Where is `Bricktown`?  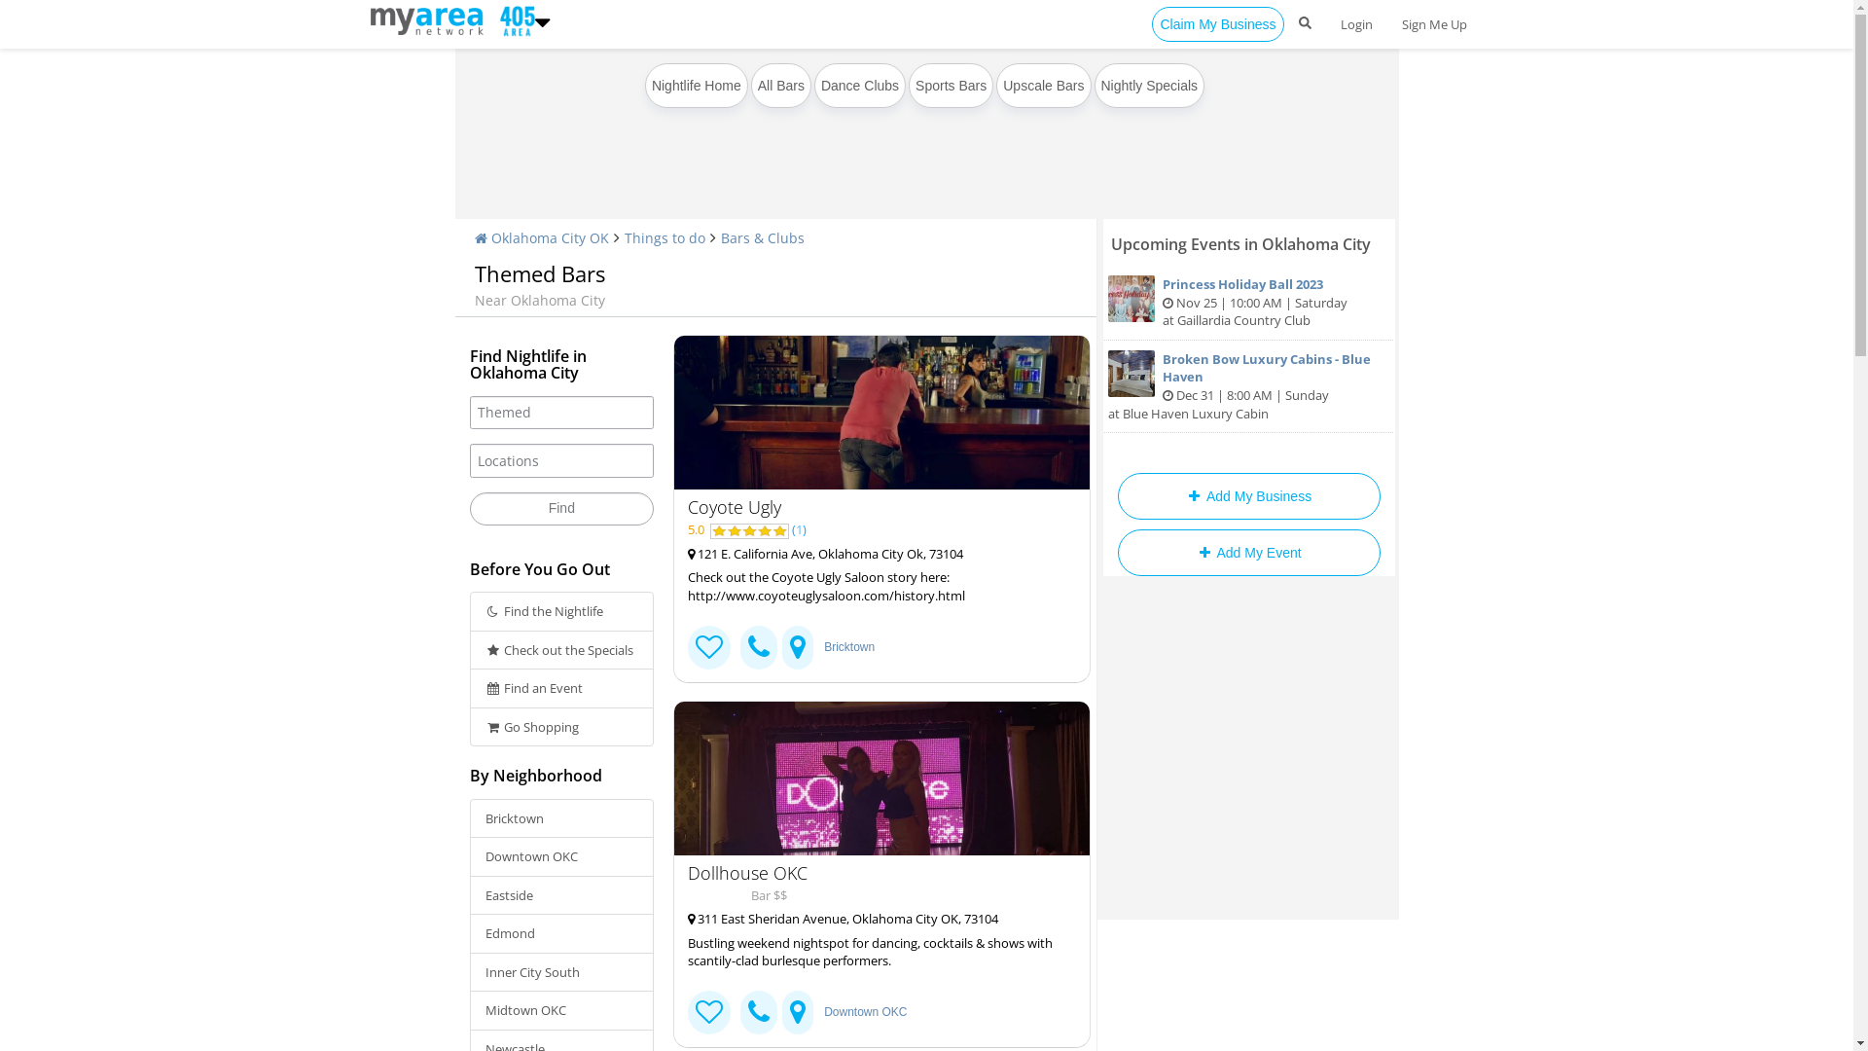 Bricktown is located at coordinates (849, 647).